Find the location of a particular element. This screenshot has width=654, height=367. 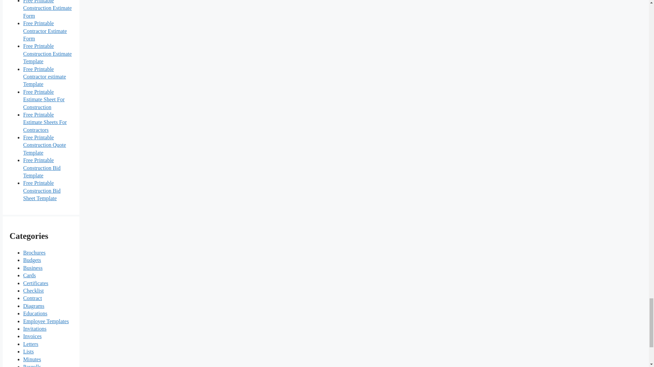

Free Printable Construction Bid Template is located at coordinates (42, 168).